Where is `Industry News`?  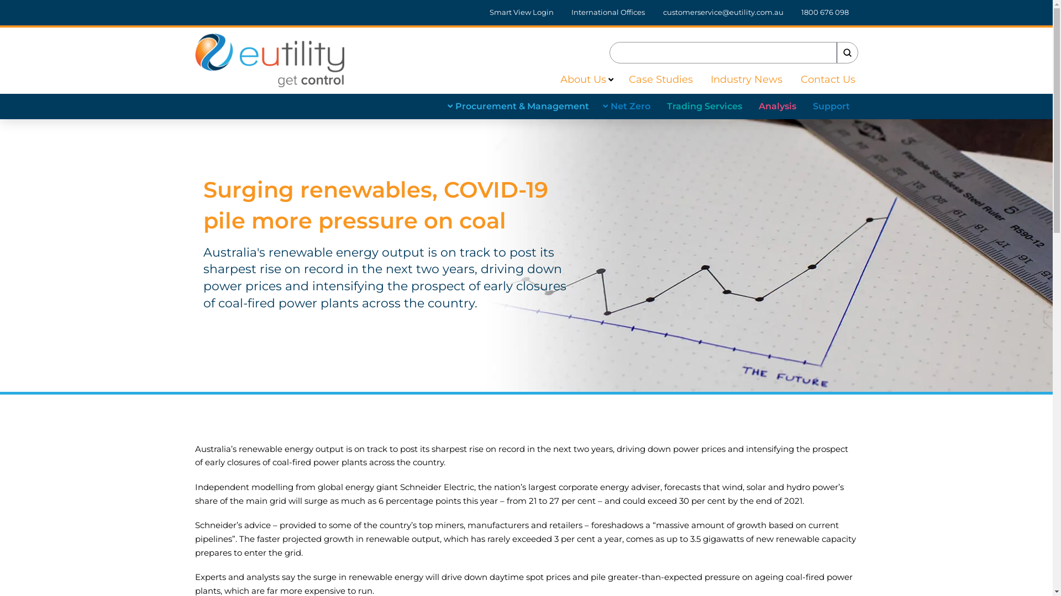 Industry News is located at coordinates (740, 79).